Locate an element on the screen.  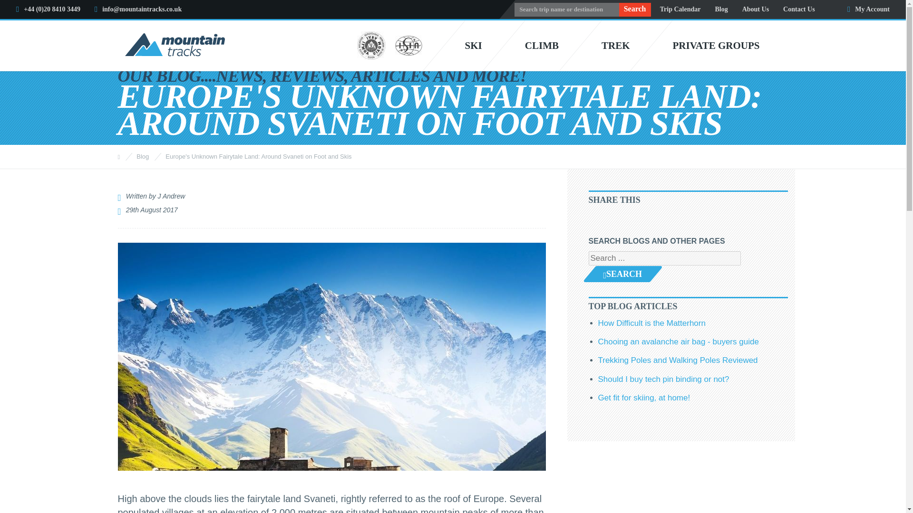
Contact Us is located at coordinates (799, 9).